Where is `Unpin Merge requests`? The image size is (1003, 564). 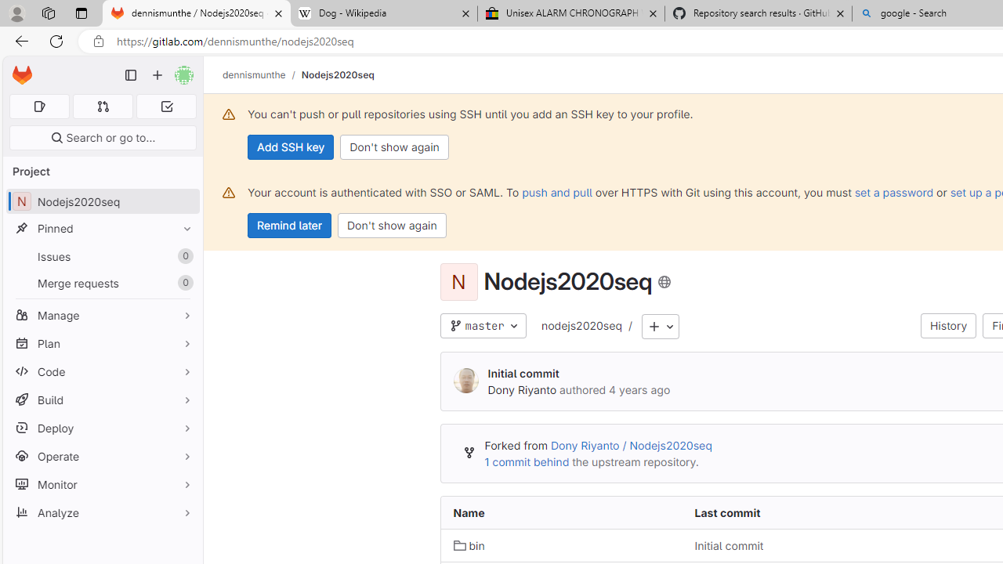 Unpin Merge requests is located at coordinates (183, 283).